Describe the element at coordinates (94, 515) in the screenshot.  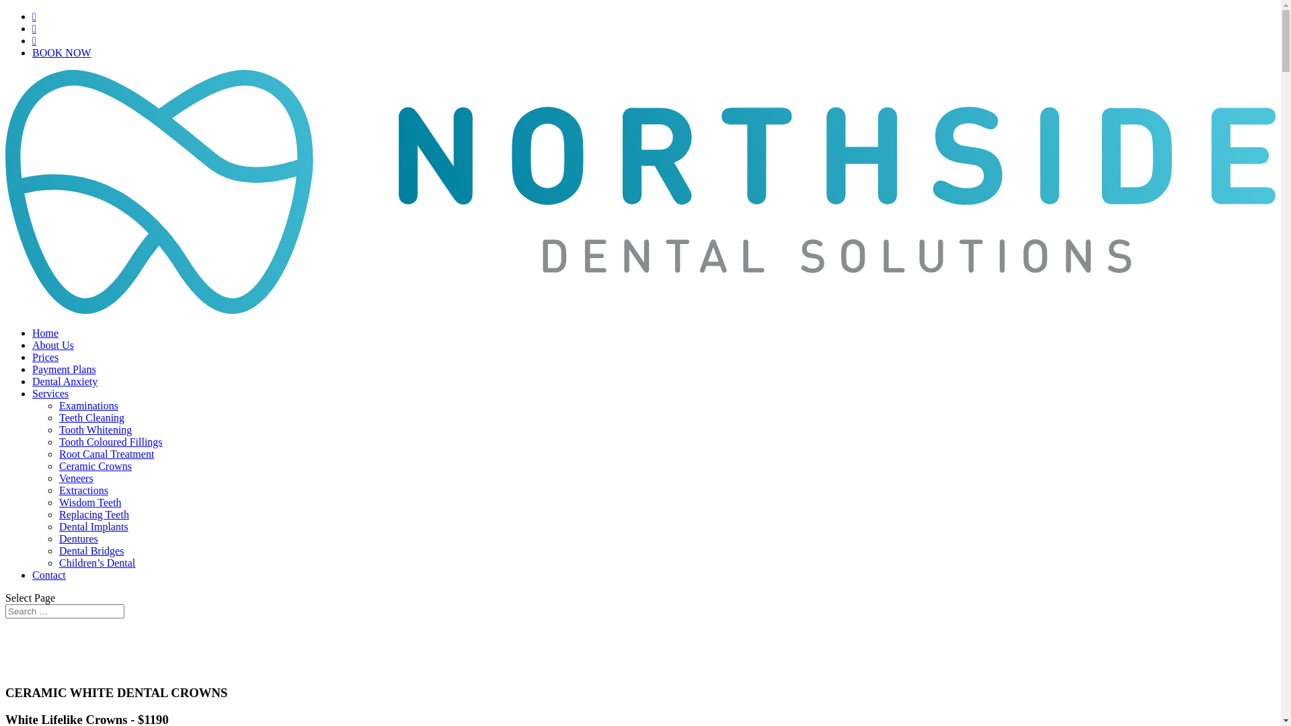
I see `Replacing Teeth` at that location.